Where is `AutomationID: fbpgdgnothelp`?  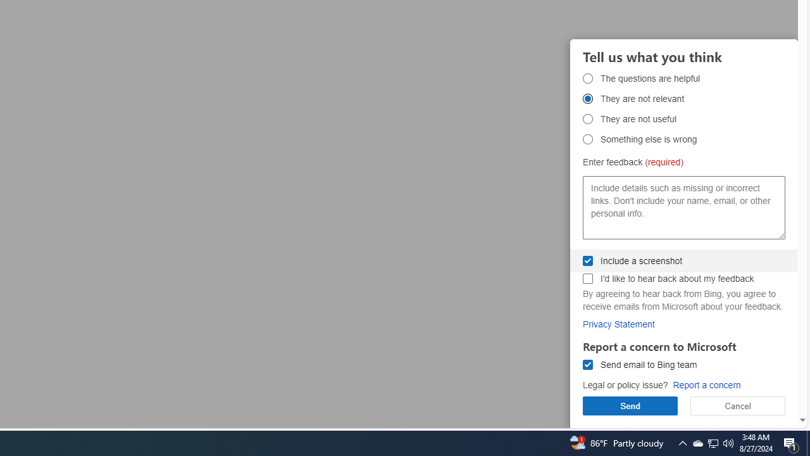
AutomationID: fbpgdgnothelp is located at coordinates (587, 119).